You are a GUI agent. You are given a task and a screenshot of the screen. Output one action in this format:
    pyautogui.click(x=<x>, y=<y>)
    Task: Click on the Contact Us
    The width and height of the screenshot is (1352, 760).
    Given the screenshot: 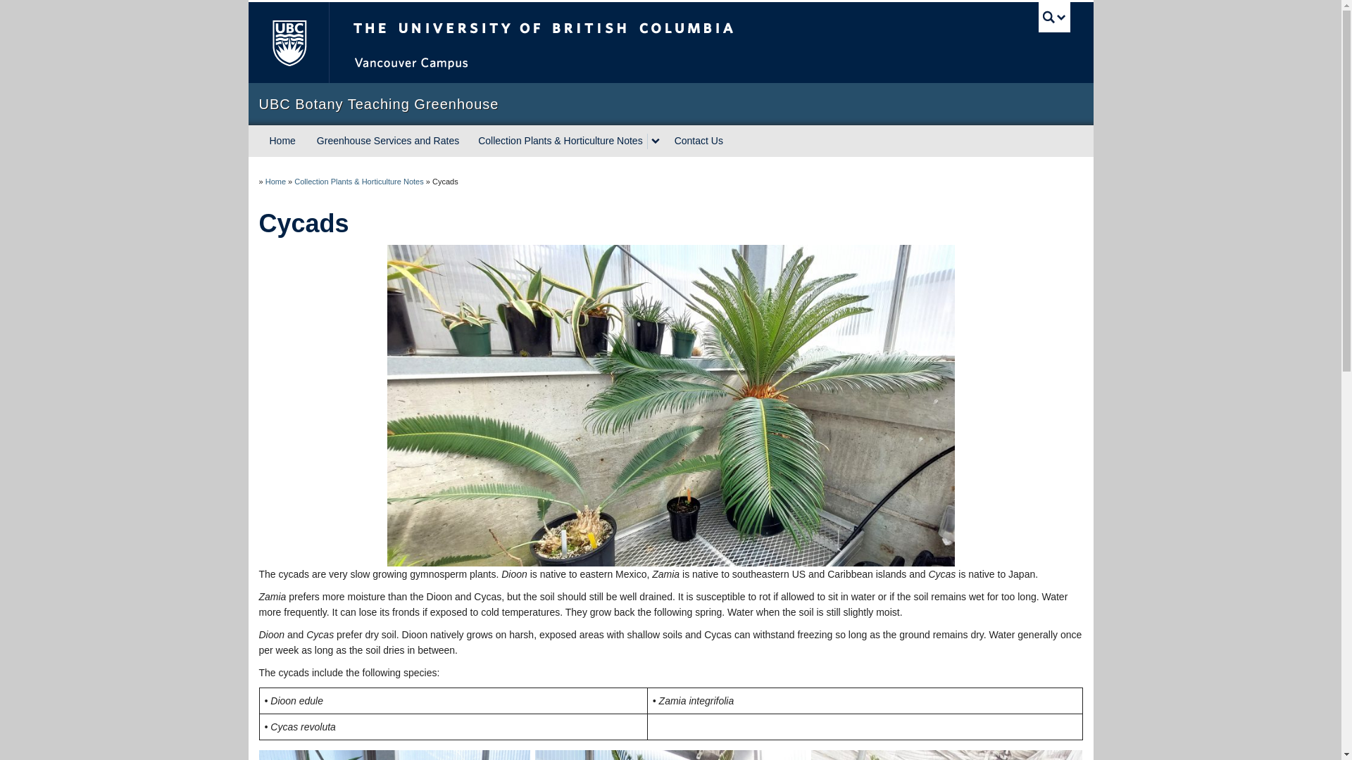 What is the action you would take?
    pyautogui.click(x=699, y=141)
    